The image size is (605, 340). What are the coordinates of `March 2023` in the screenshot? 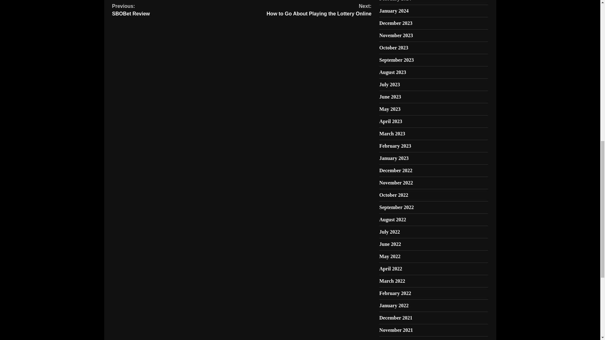 It's located at (392, 133).